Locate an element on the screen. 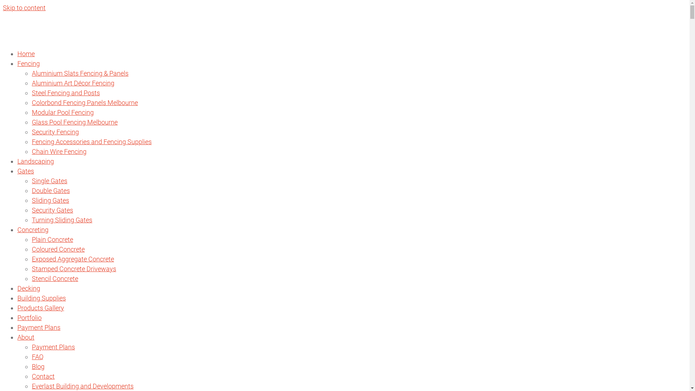  Security Gates is located at coordinates (52, 210).